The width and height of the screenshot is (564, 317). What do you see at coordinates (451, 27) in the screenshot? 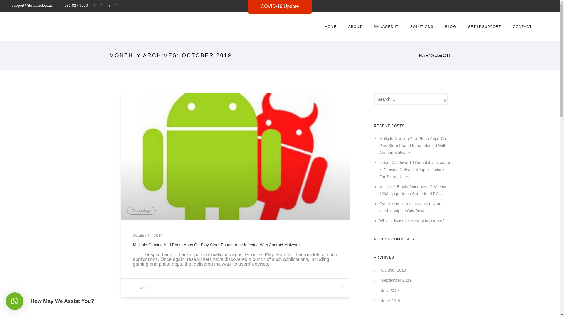
I see `BLOG` at bounding box center [451, 27].